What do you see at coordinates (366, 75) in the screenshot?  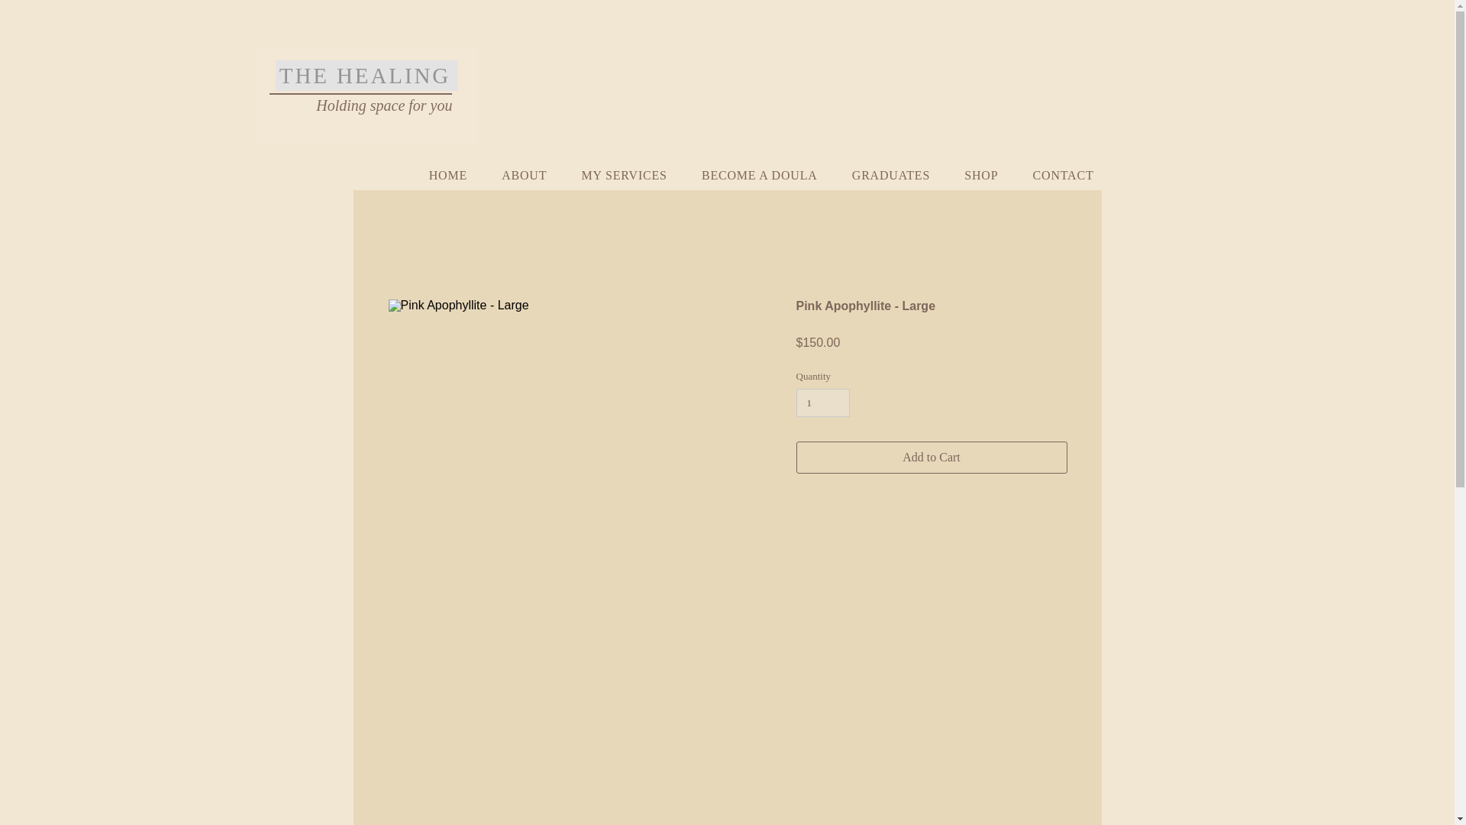 I see `THE HEALING` at bounding box center [366, 75].